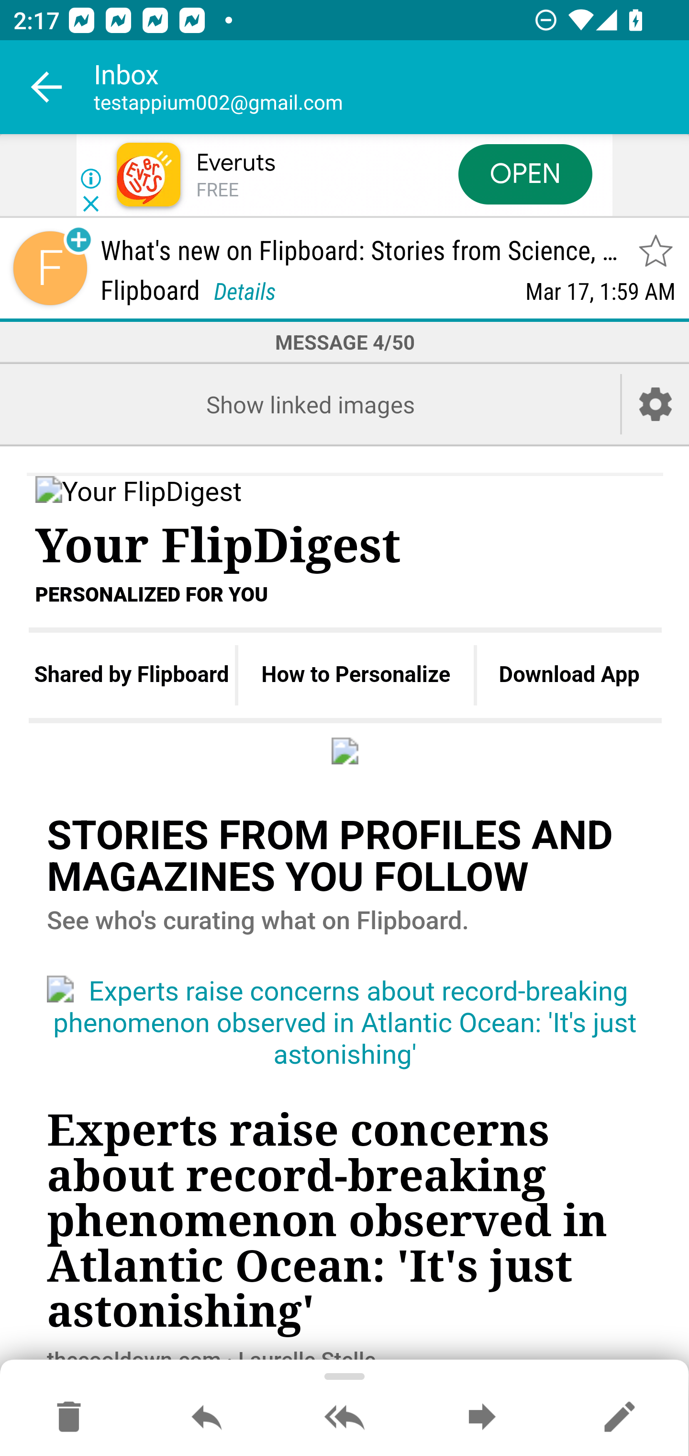 The height and width of the screenshot is (1456, 689). What do you see at coordinates (356, 675) in the screenshot?
I see `How to Personalize` at bounding box center [356, 675].